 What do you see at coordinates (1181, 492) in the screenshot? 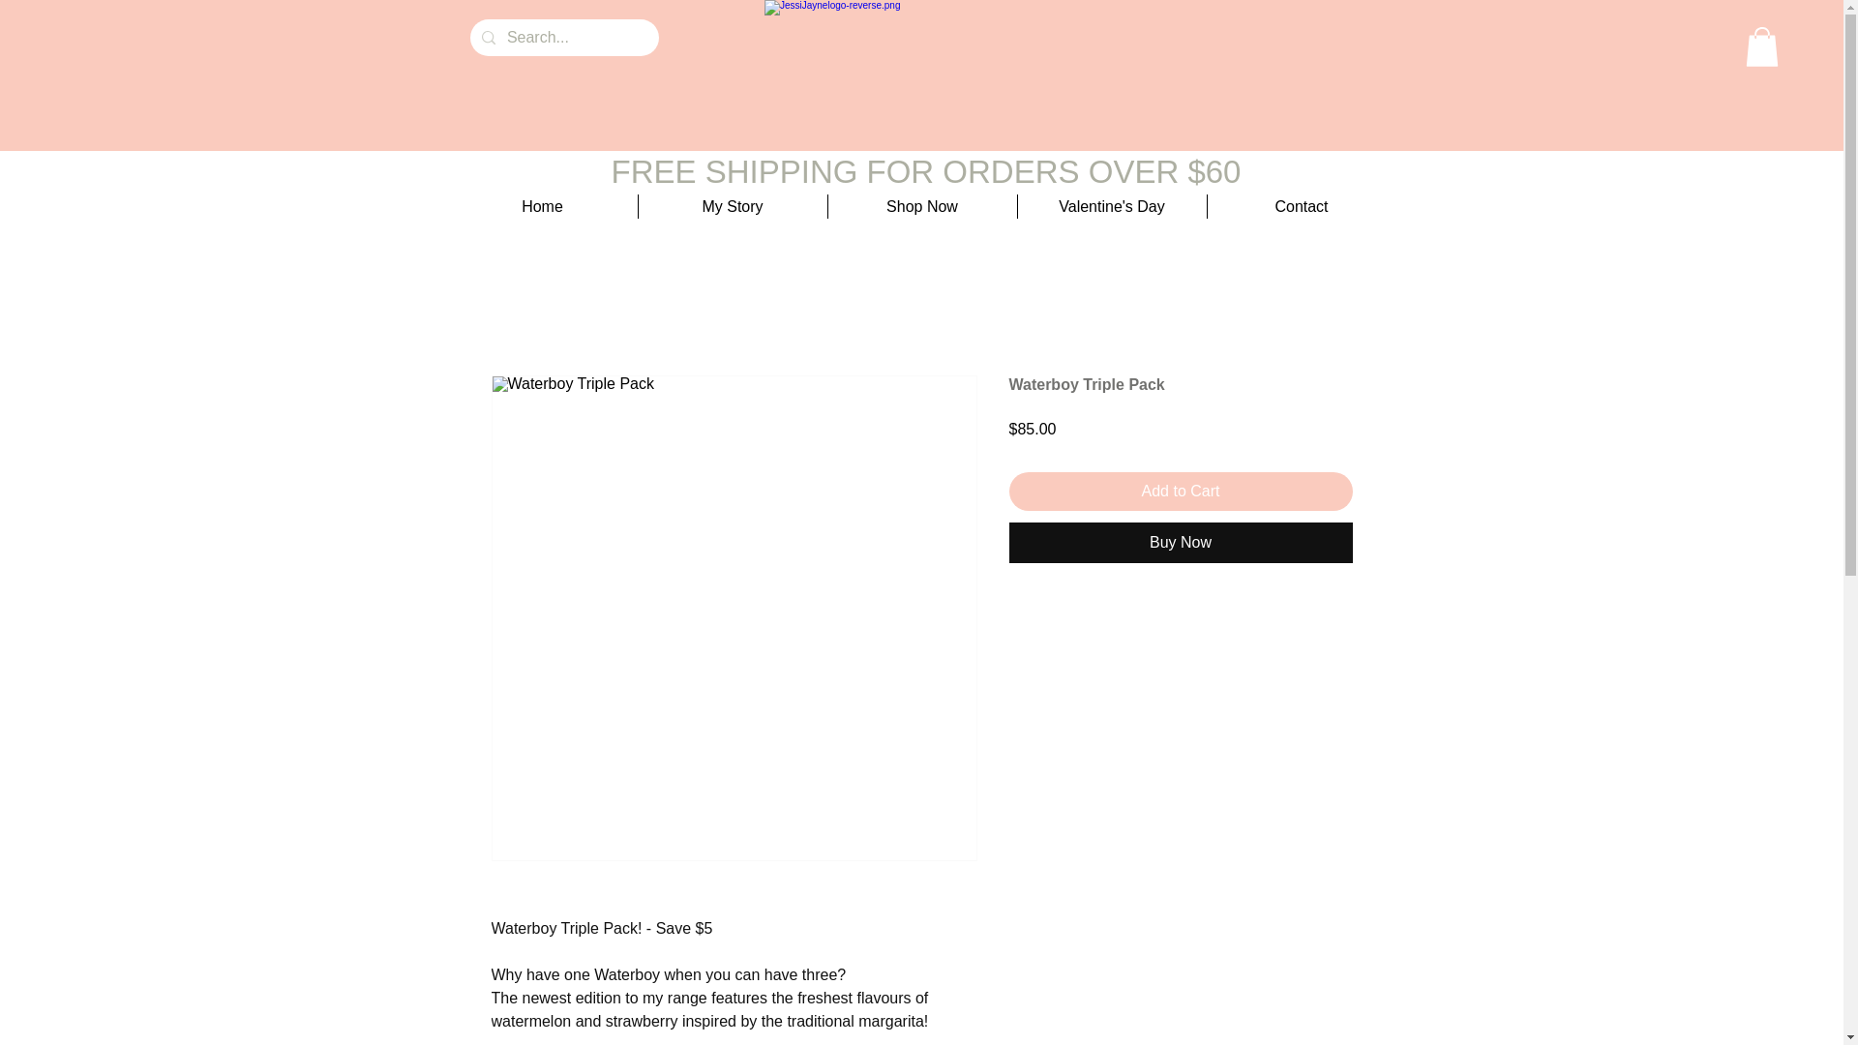
I see `Add to Cart` at bounding box center [1181, 492].